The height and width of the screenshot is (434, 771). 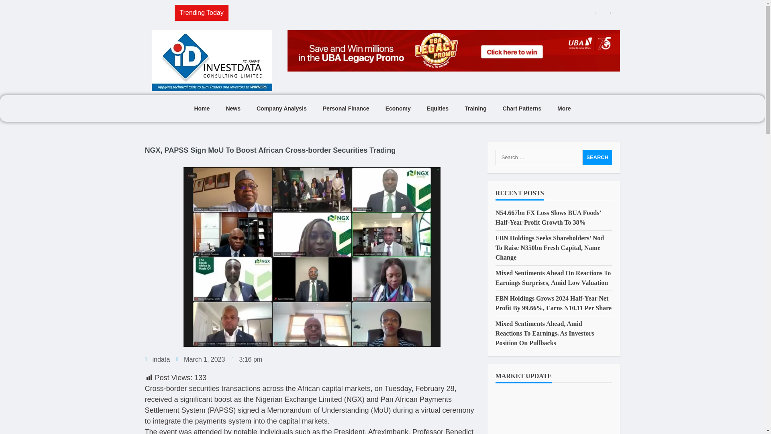 I want to click on Search, so click(x=598, y=158).